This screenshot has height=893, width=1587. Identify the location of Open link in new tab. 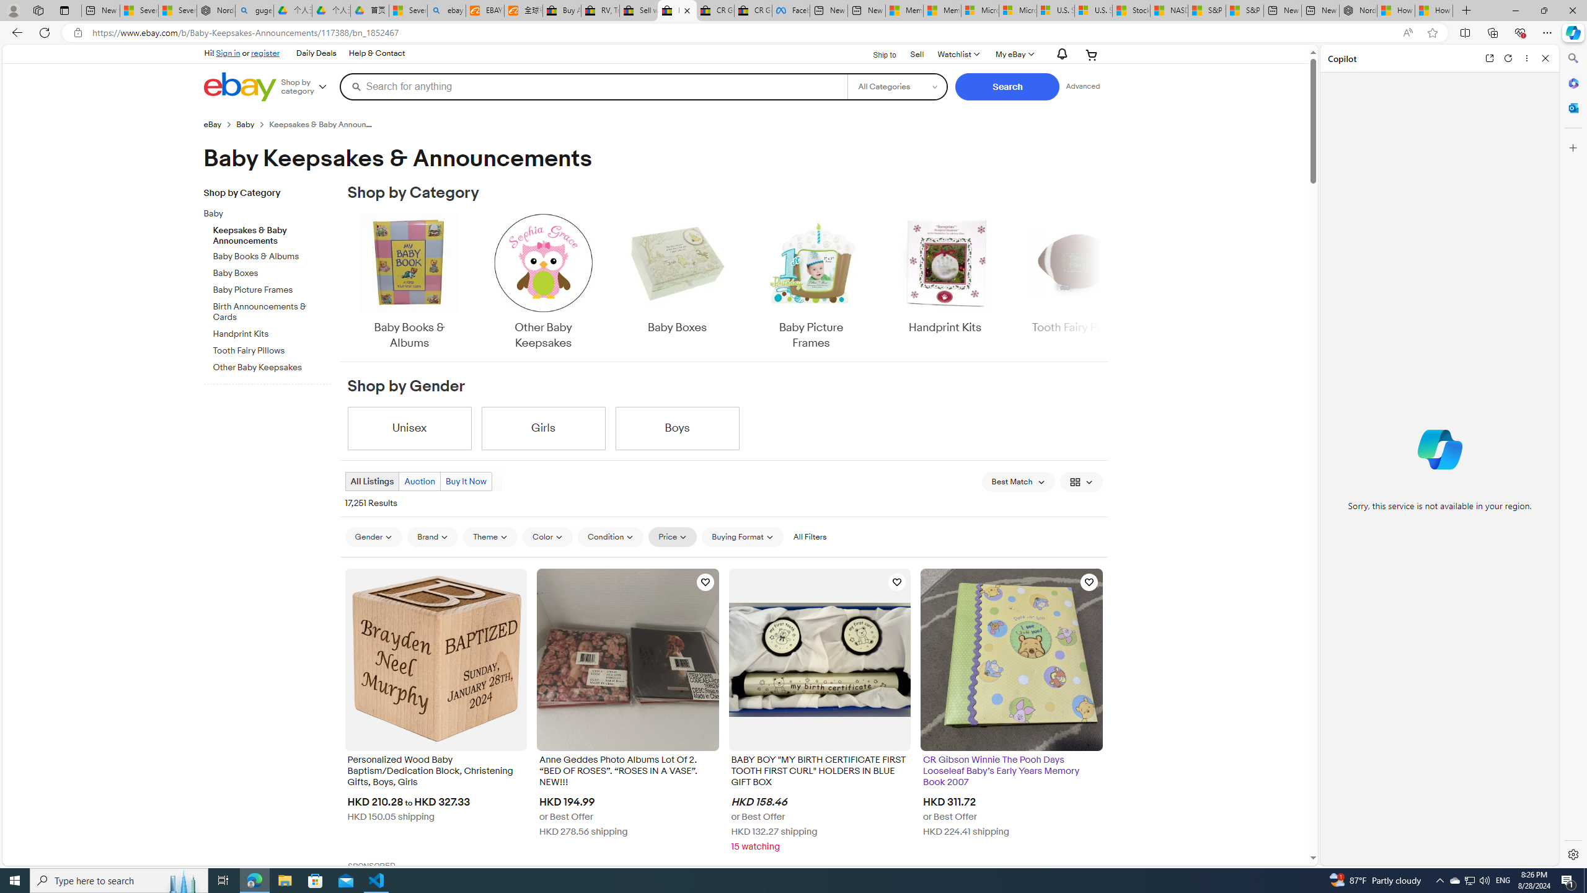
(1489, 58).